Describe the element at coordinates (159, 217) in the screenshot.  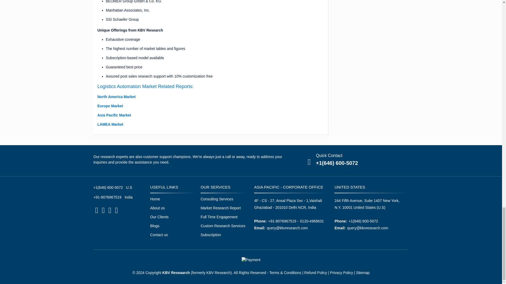
I see `Our Clients` at that location.